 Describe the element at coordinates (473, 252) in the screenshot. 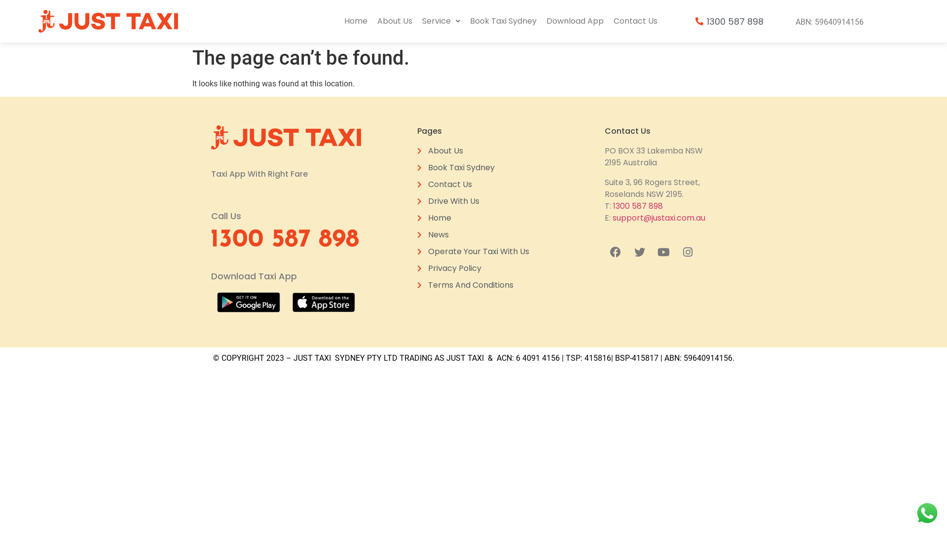

I see `Operate Your Taxi With Us` at that location.